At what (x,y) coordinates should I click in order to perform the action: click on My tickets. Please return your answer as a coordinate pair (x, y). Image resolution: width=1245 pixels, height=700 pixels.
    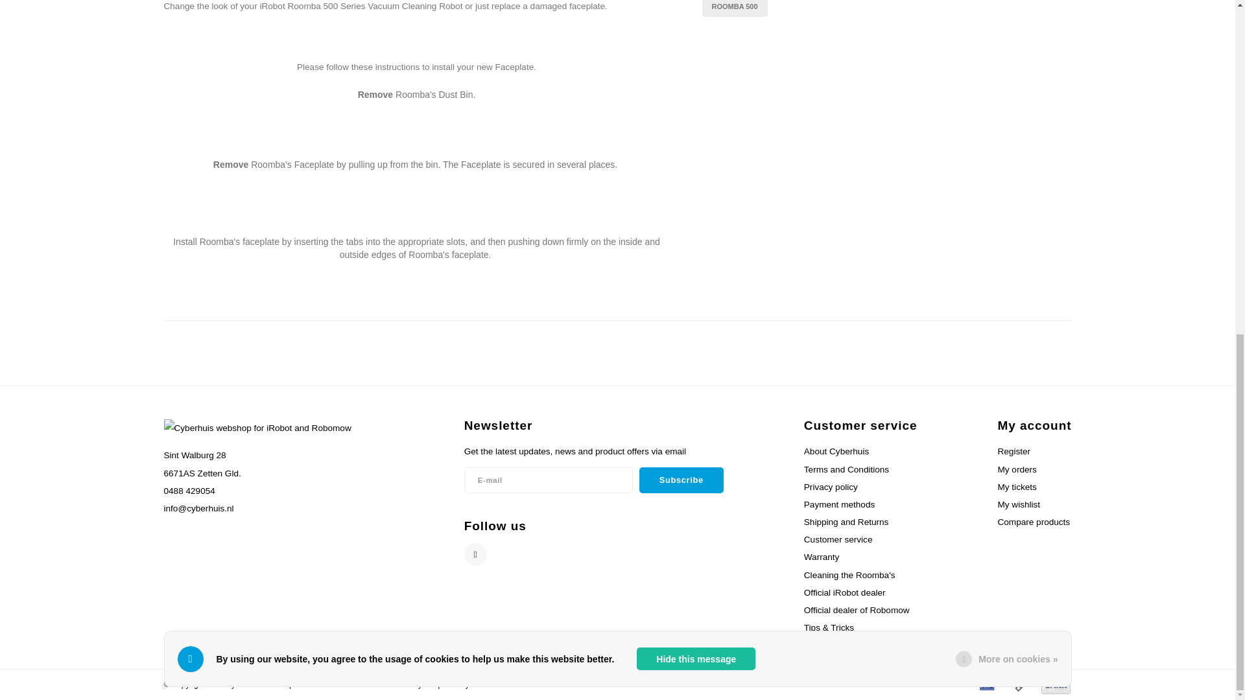
    Looking at the image, I should click on (1016, 487).